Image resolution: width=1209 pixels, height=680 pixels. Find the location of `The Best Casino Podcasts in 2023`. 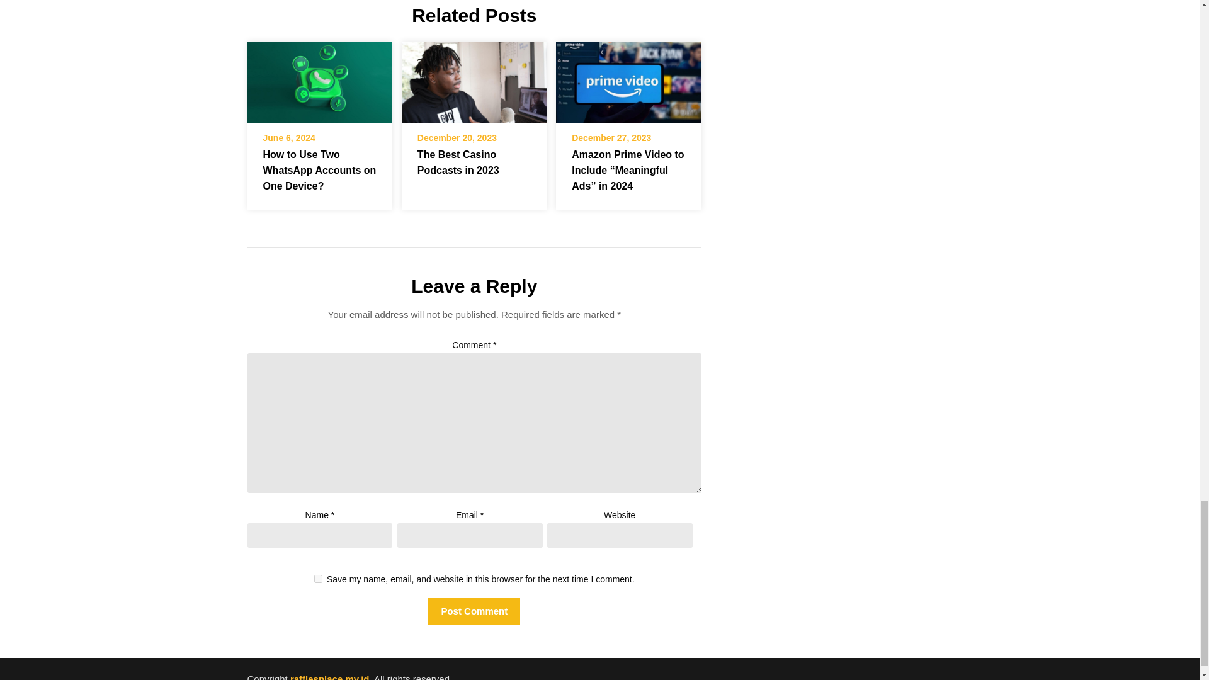

The Best Casino Podcasts in 2023 is located at coordinates (474, 82).